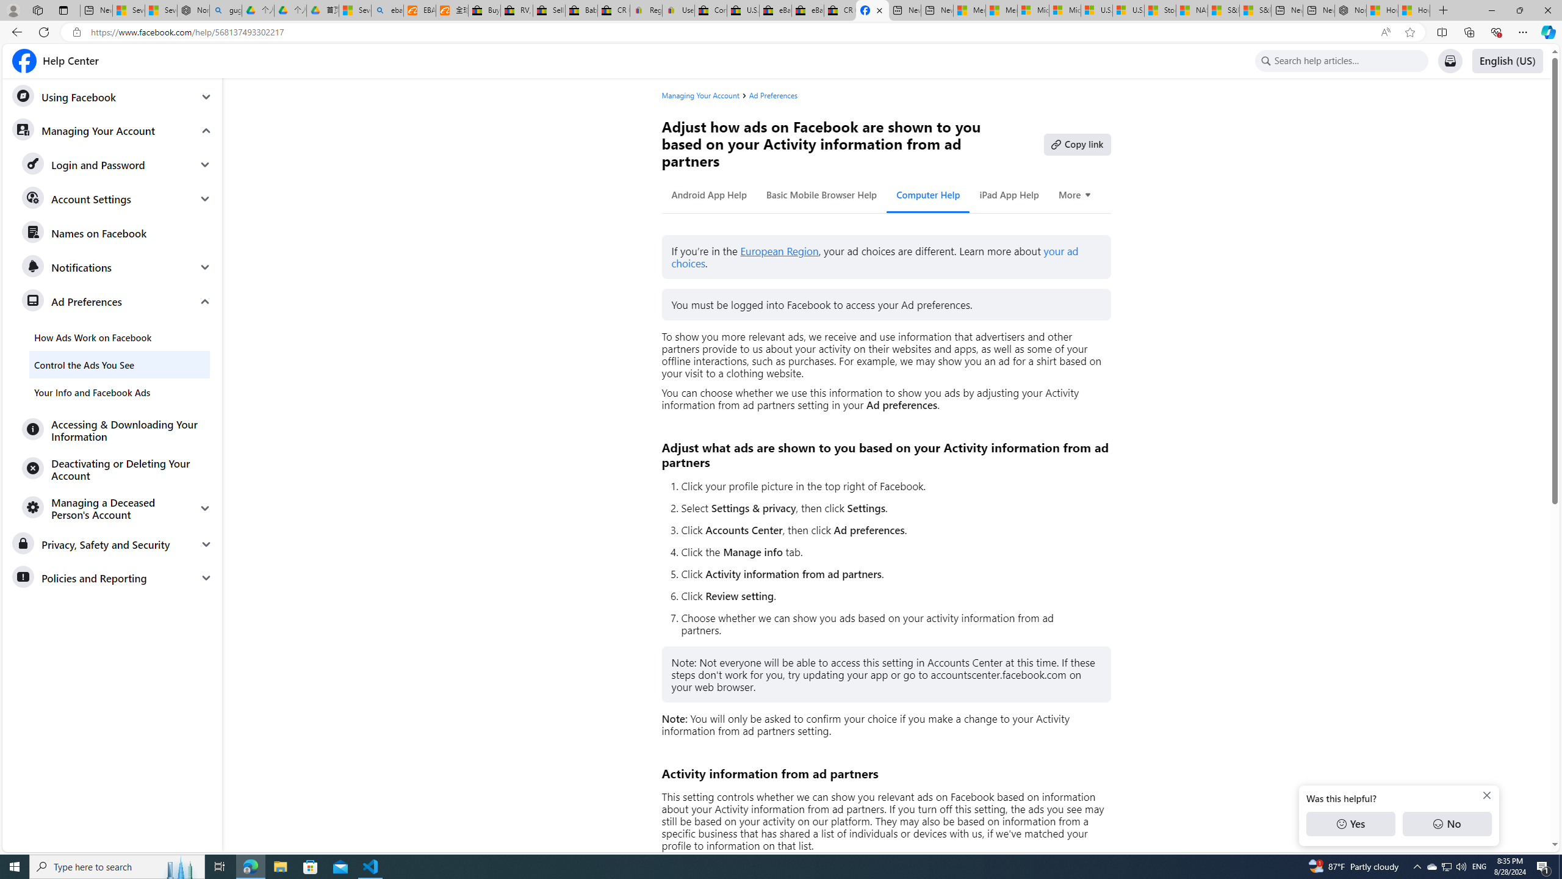  I want to click on Consumer Health Data Privacy Policy - eBay Inc., so click(710, 10).